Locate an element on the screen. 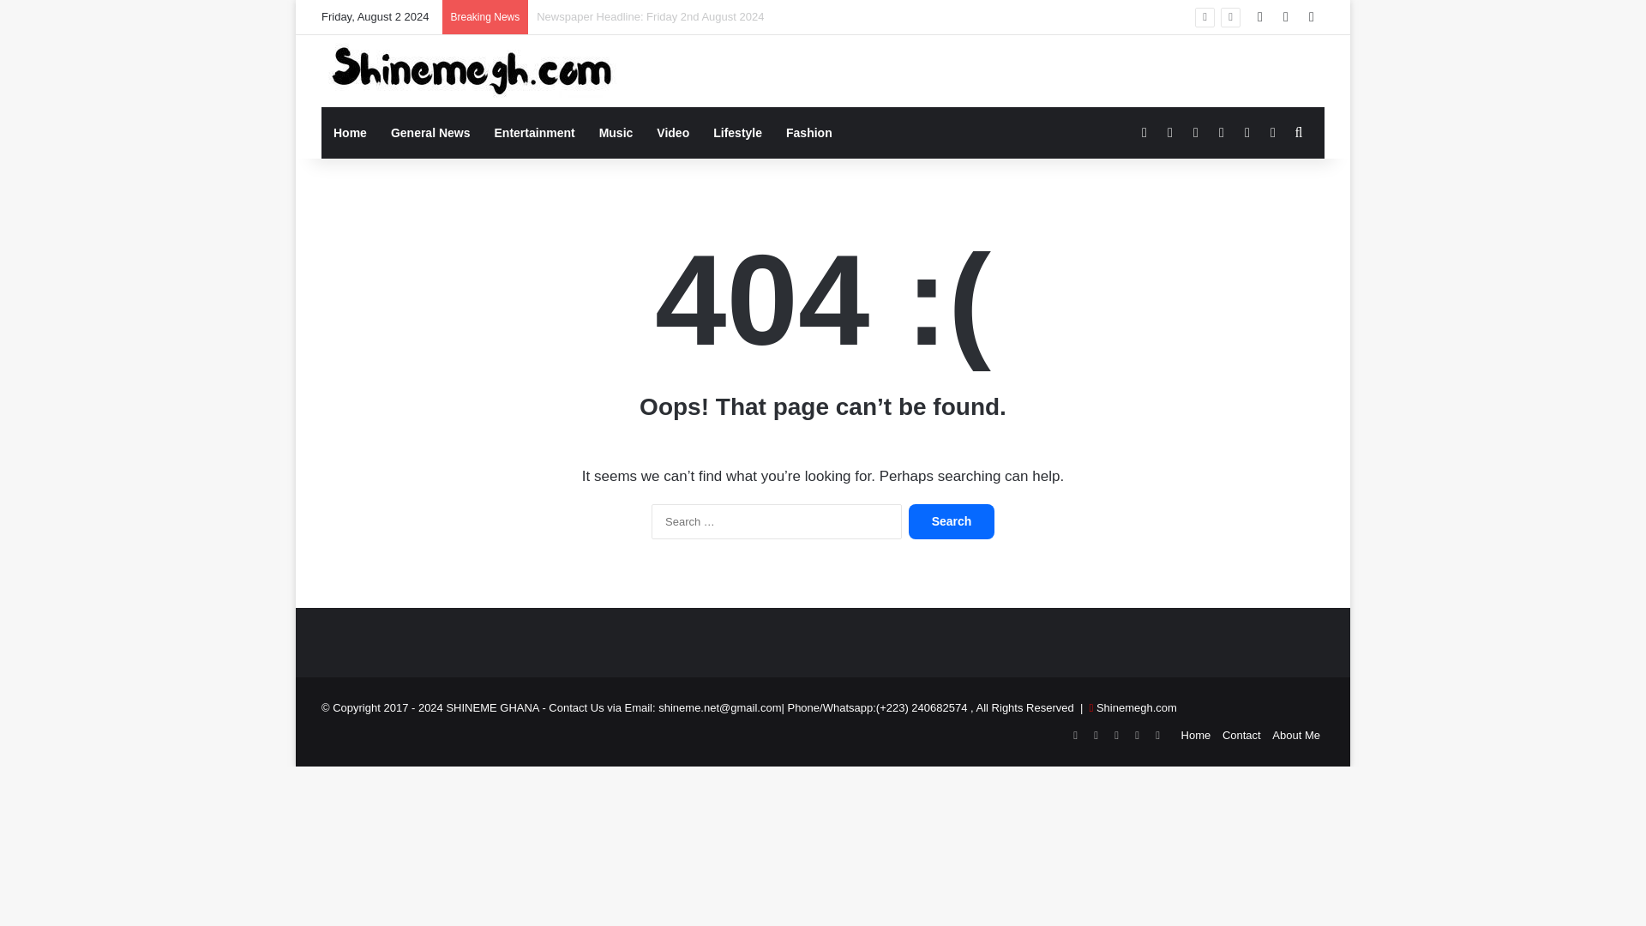  About Me is located at coordinates (1296, 735).